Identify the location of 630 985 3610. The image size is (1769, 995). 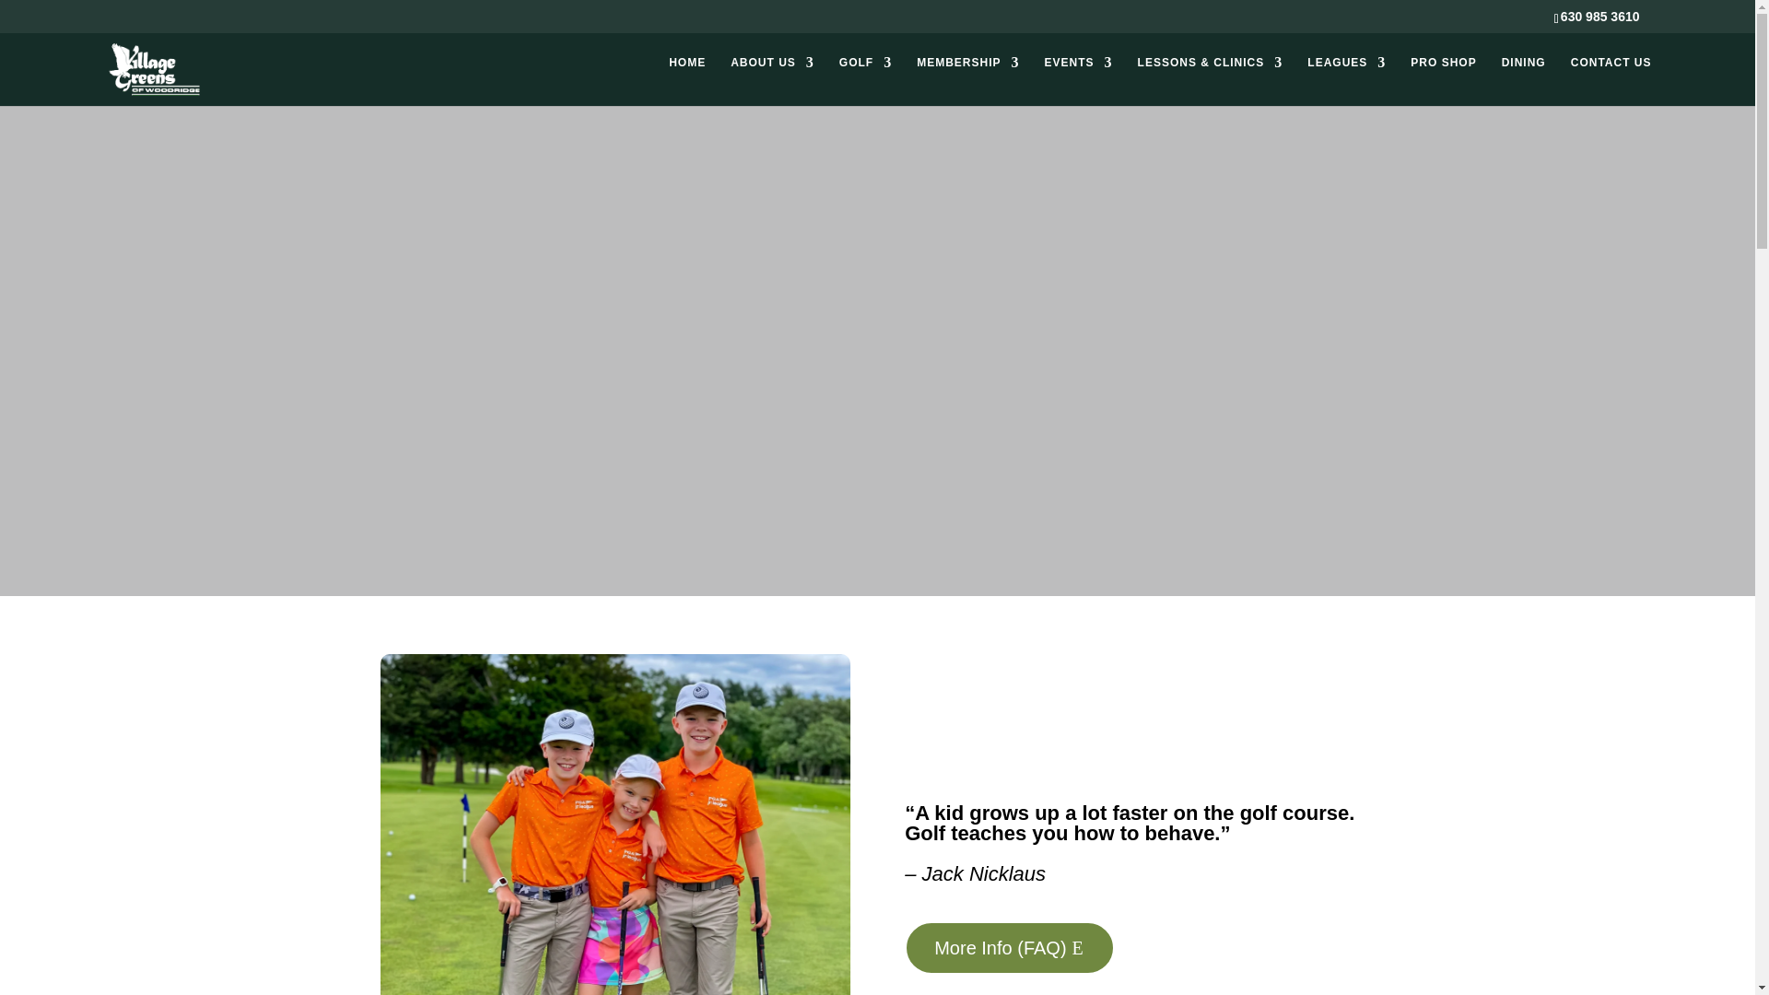
(1599, 16).